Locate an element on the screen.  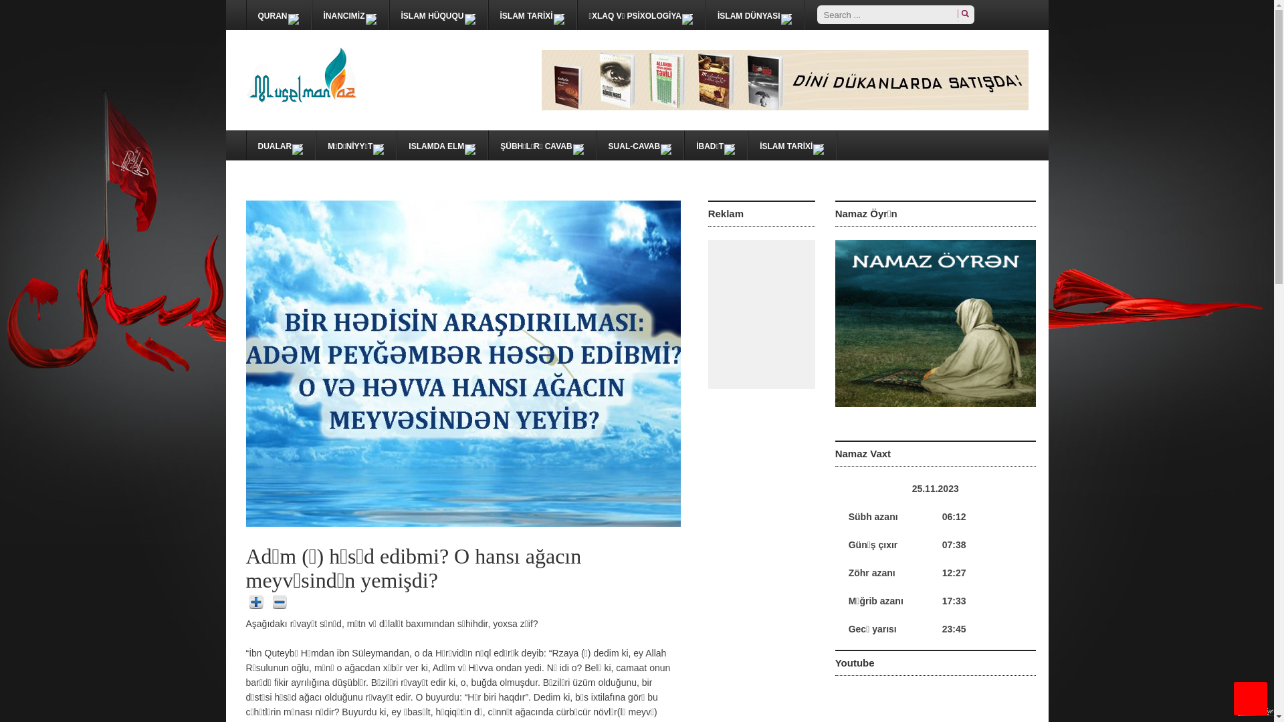
DUALAR is located at coordinates (281, 146).